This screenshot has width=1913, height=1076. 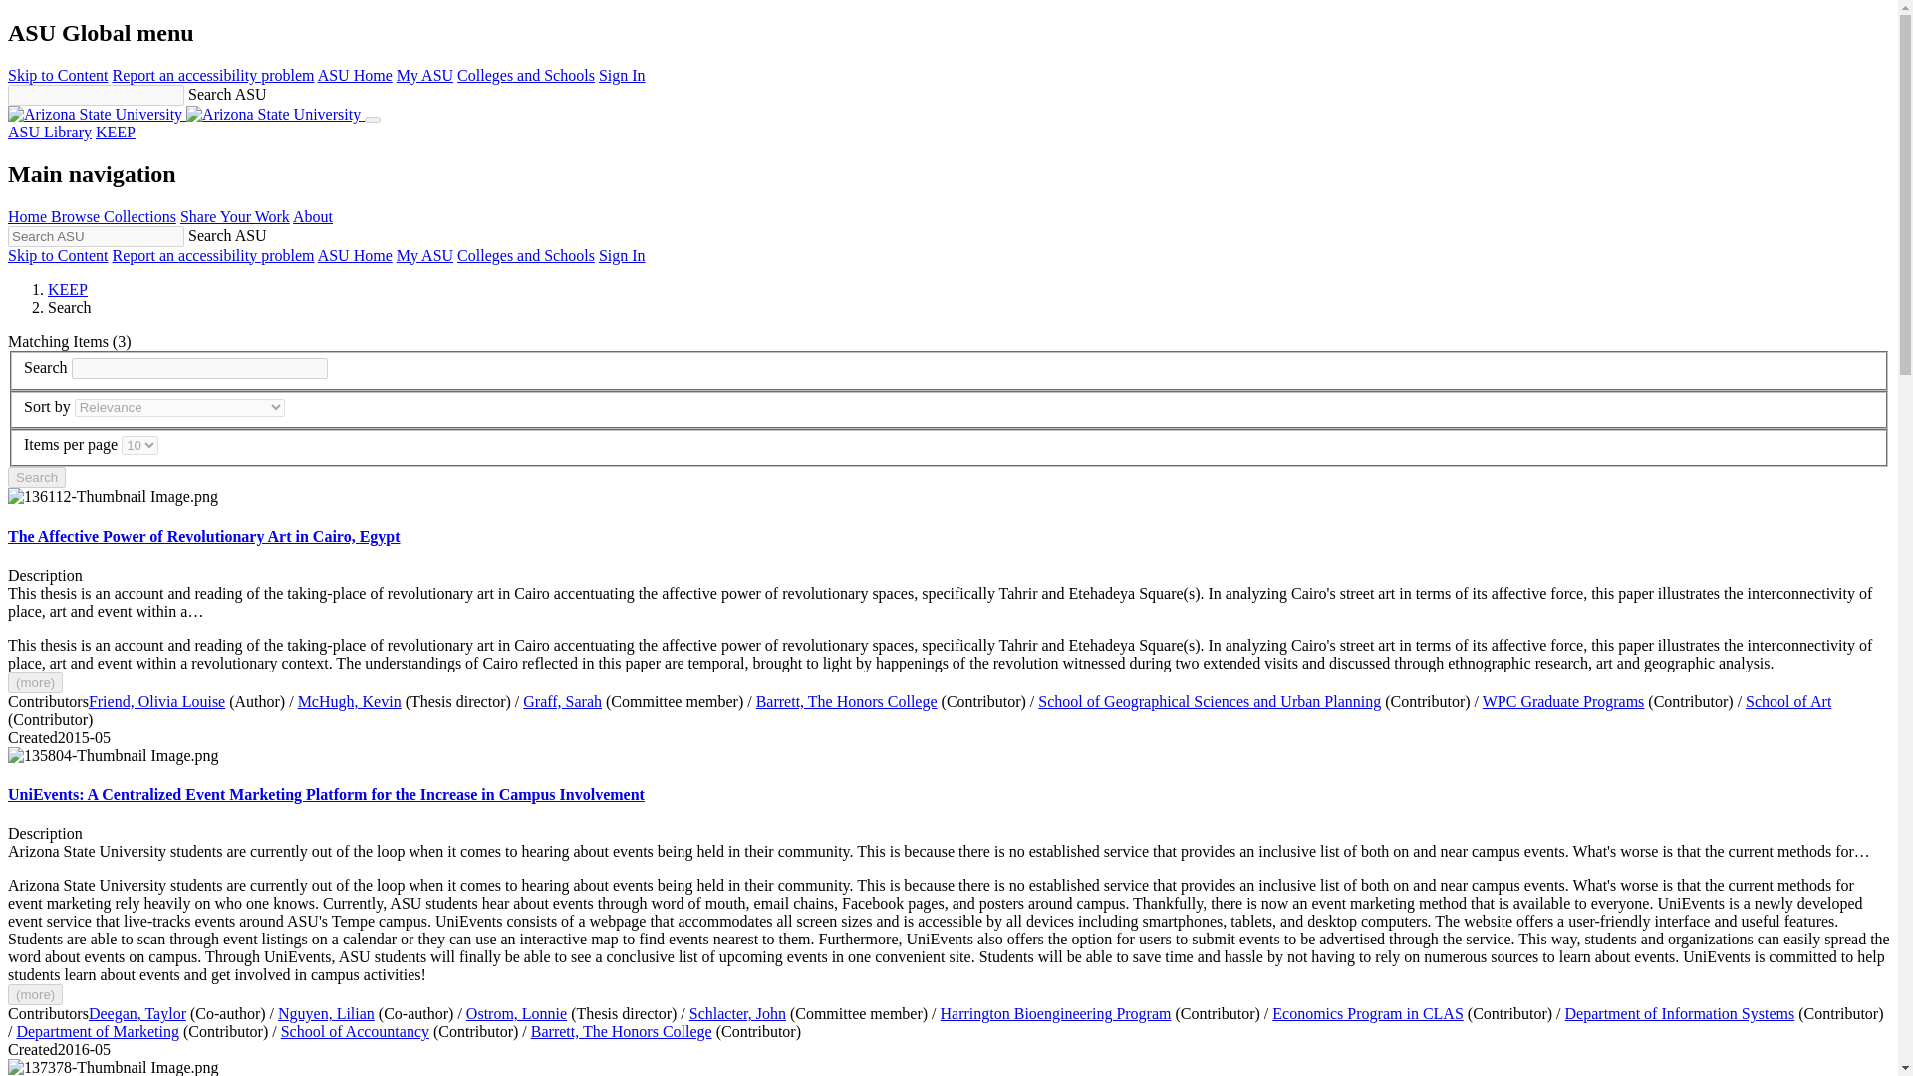 I want to click on Sign In, so click(x=622, y=255).